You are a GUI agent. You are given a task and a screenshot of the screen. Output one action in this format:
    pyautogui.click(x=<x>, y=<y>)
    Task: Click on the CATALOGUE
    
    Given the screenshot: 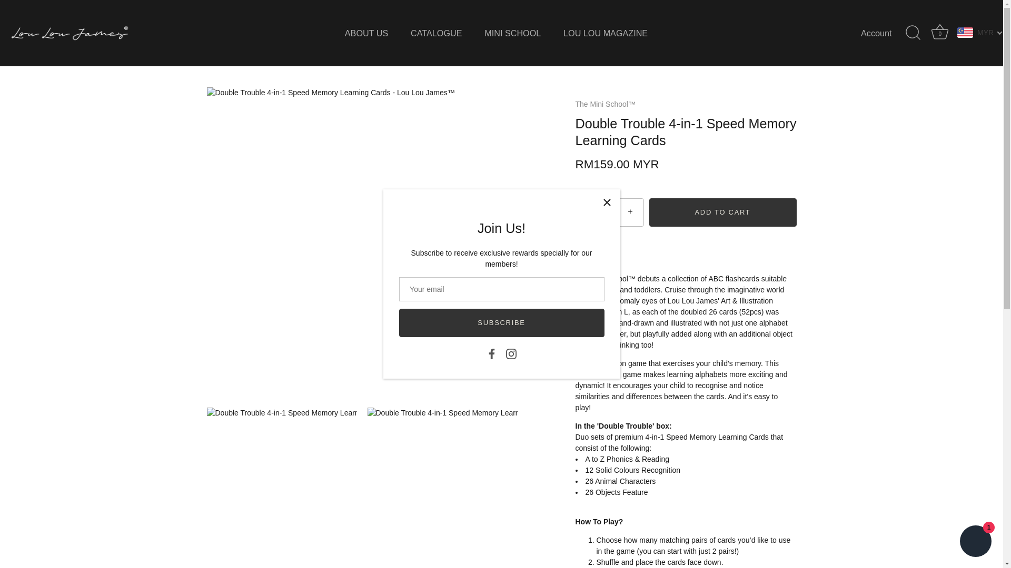 What is the action you would take?
    pyautogui.click(x=436, y=34)
    